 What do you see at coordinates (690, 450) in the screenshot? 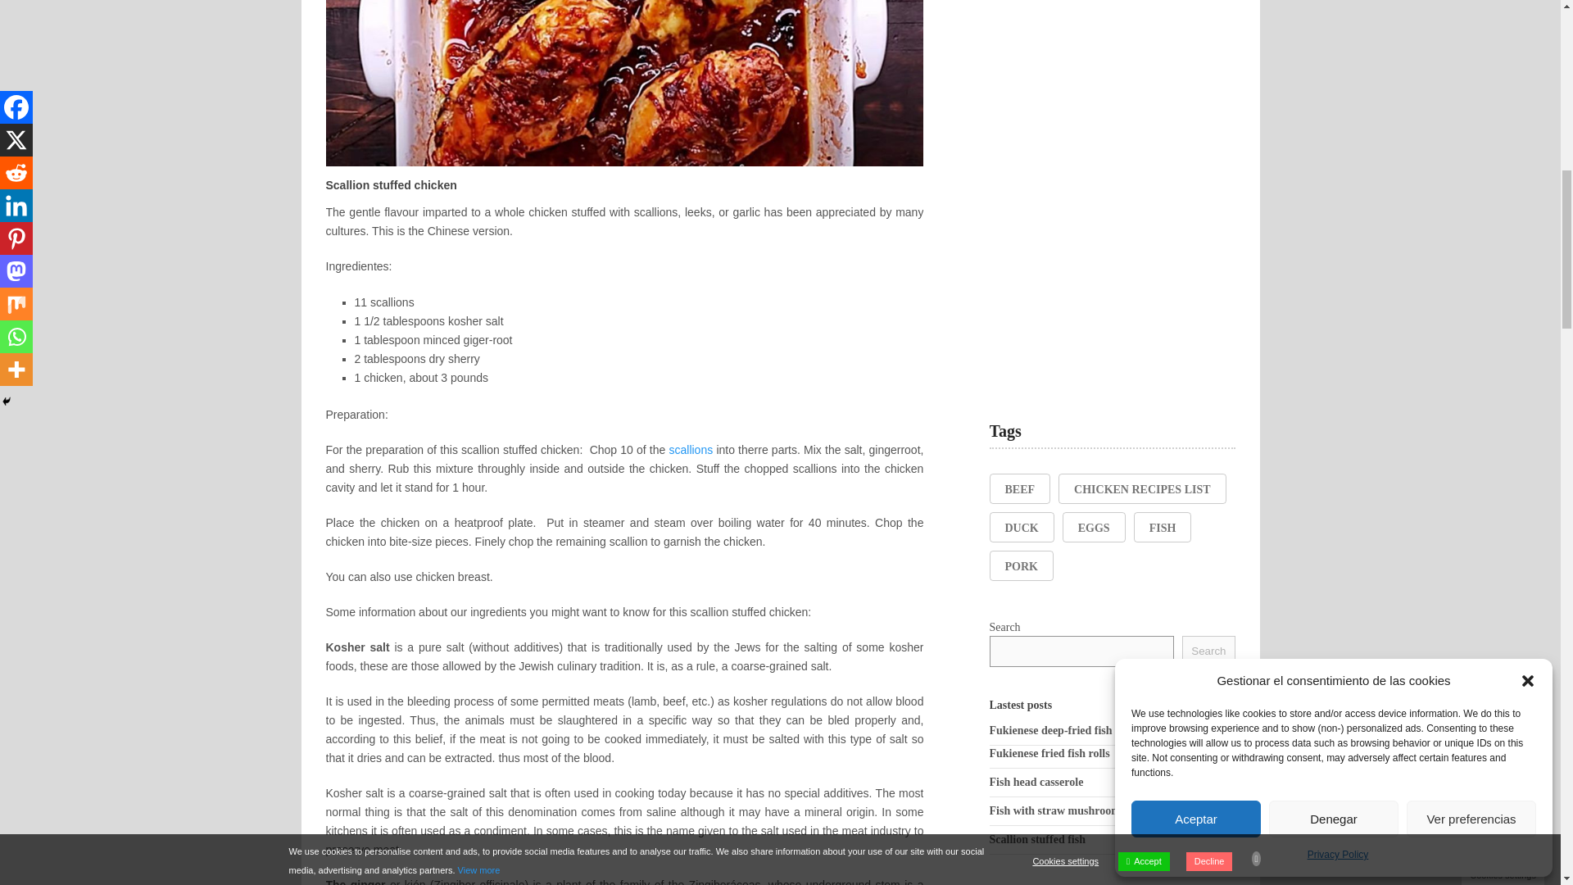
I see `scallions` at bounding box center [690, 450].